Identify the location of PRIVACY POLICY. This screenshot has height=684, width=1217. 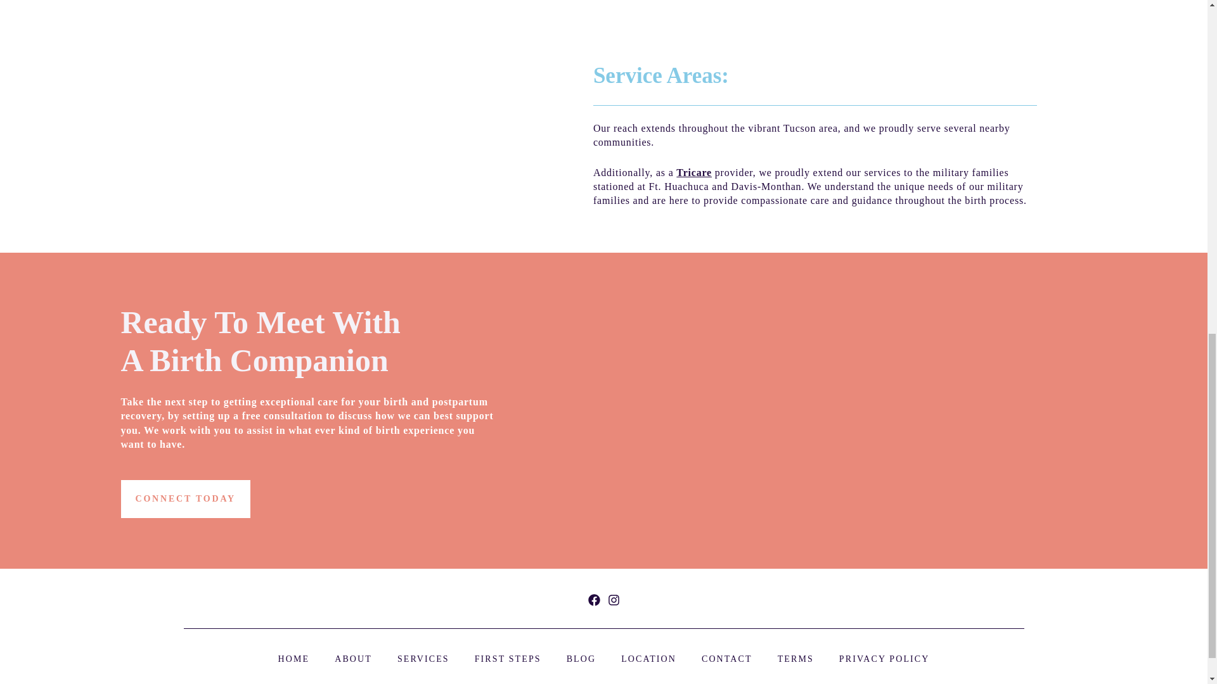
(884, 659).